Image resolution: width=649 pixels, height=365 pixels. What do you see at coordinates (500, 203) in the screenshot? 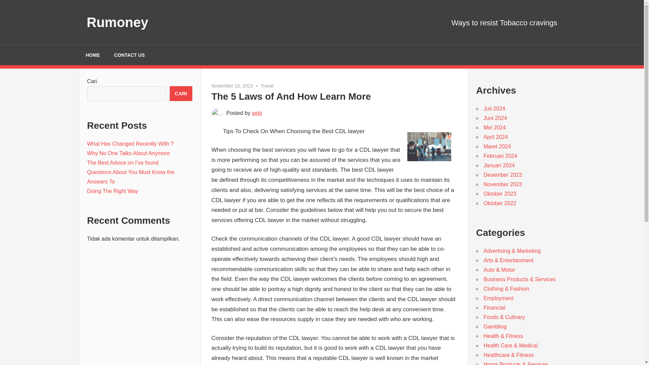
I see `Oktober 2022` at bounding box center [500, 203].